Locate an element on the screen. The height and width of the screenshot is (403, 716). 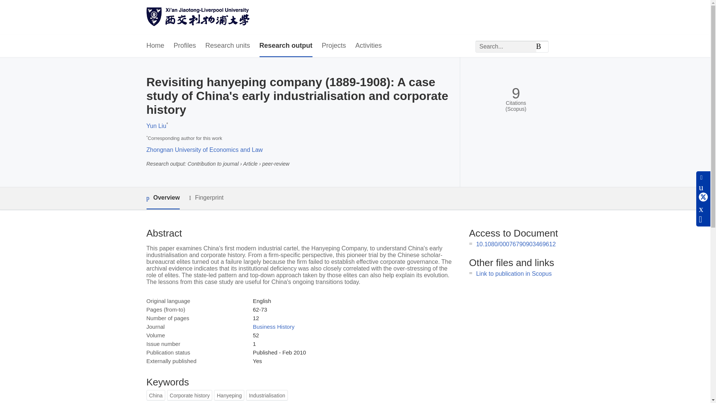
Overview is located at coordinates (163, 198).